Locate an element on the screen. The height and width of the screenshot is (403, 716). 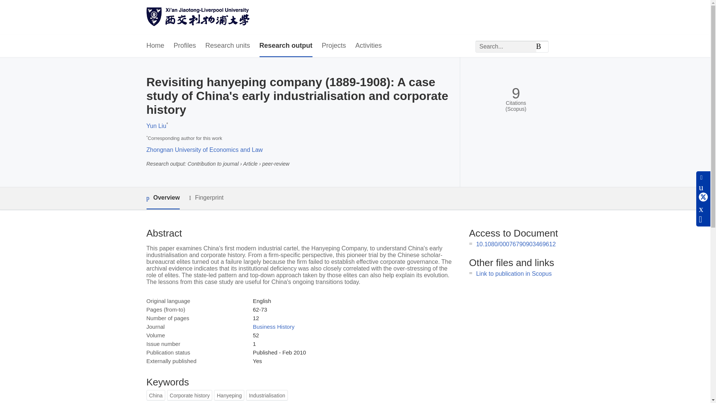
Overview is located at coordinates (163, 198).